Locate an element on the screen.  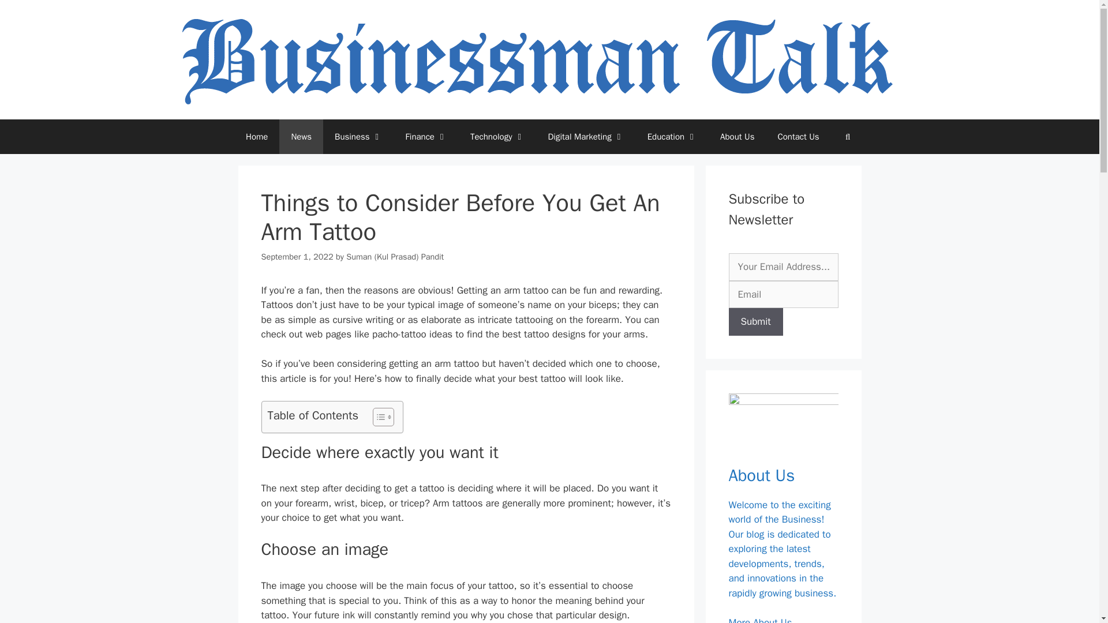
About Us is located at coordinates (737, 136).